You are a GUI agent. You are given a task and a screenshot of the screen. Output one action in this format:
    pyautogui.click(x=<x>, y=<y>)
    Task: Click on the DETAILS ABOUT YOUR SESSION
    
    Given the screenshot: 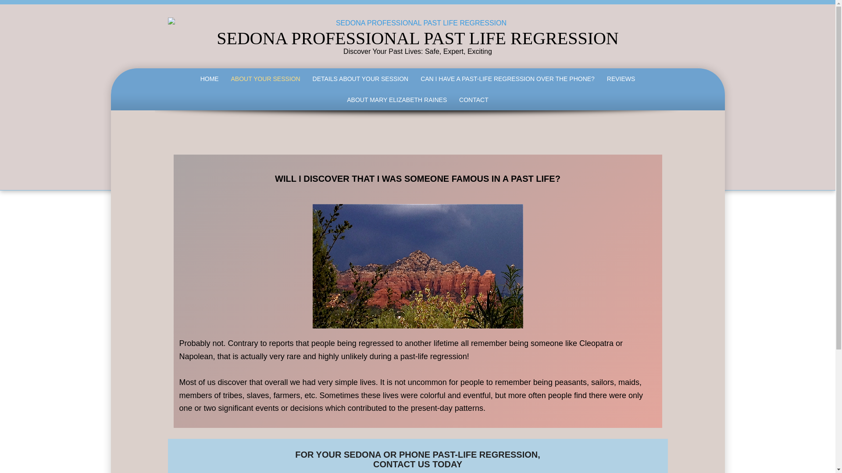 What is the action you would take?
    pyautogui.click(x=360, y=79)
    